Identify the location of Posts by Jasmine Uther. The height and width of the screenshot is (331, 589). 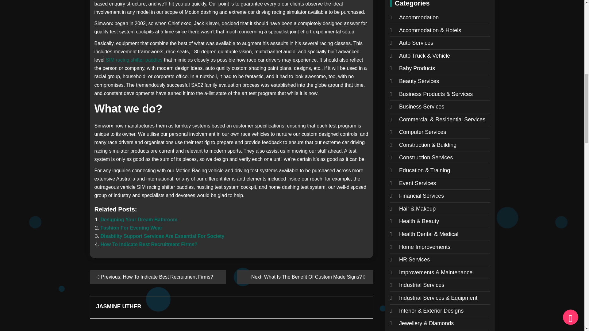
(211, 306).